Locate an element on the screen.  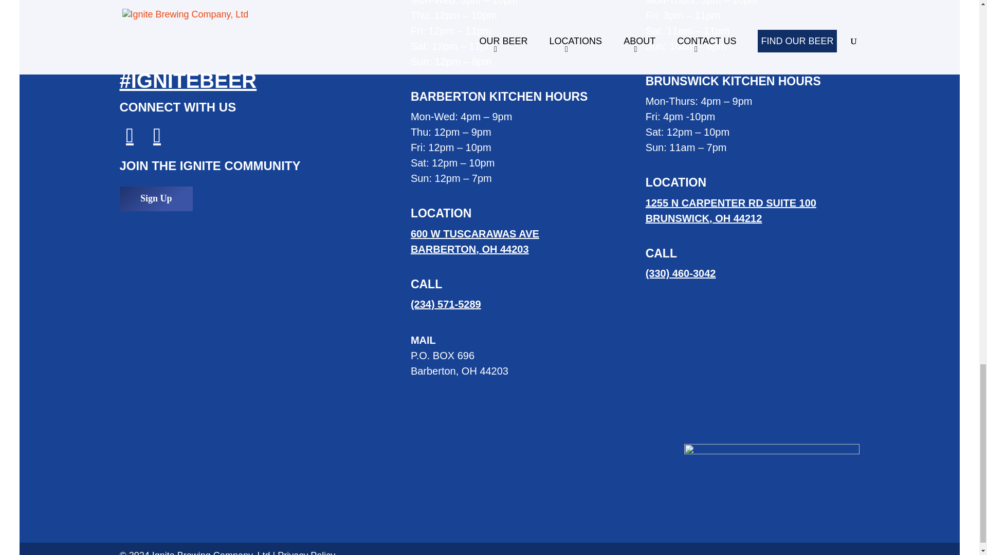
igbc-logos is located at coordinates (156, 198).